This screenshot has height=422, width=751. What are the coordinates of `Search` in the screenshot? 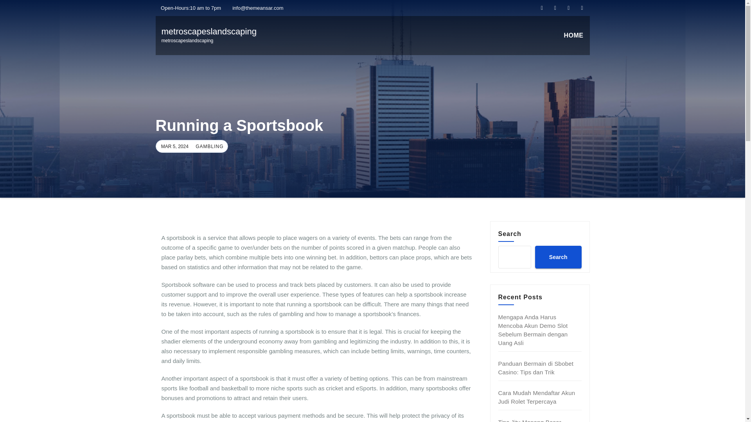 It's located at (536, 368).